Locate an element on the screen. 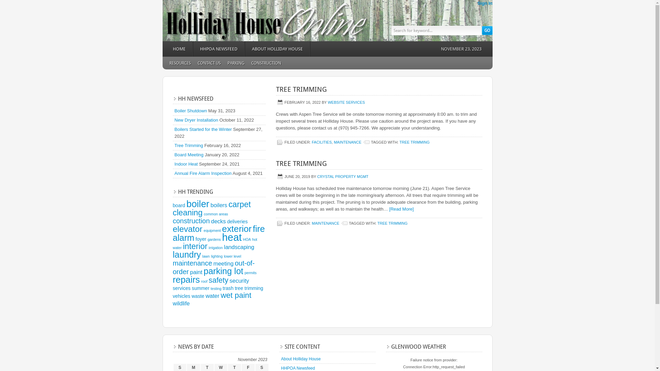 The image size is (660, 371). security is located at coordinates (239, 281).